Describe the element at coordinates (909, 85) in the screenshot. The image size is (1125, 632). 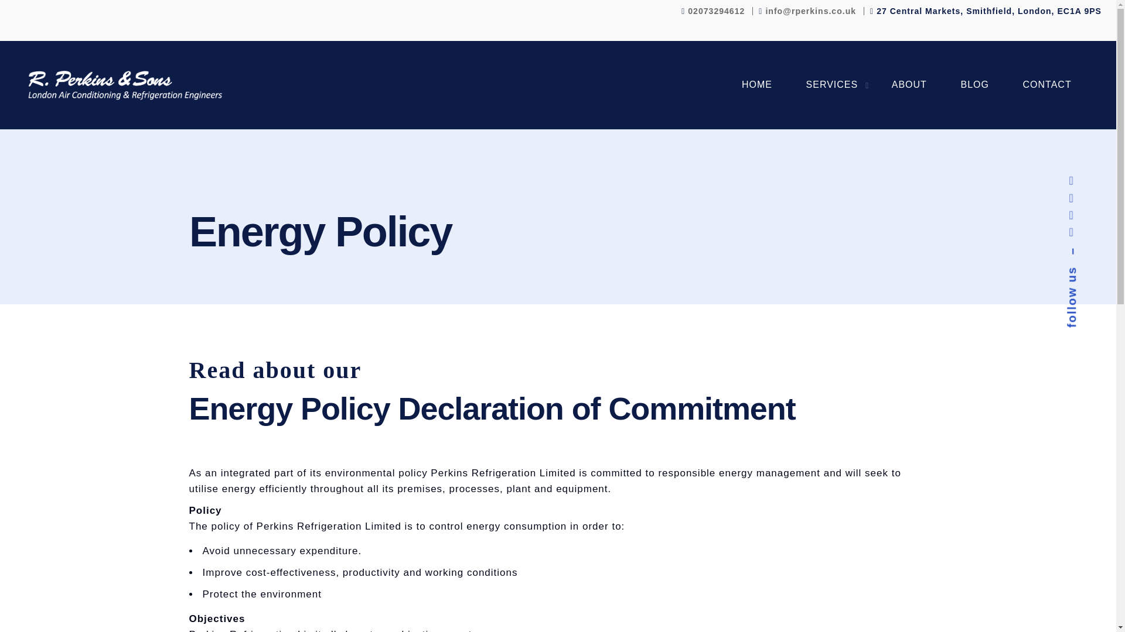
I see `ABOUT` at that location.